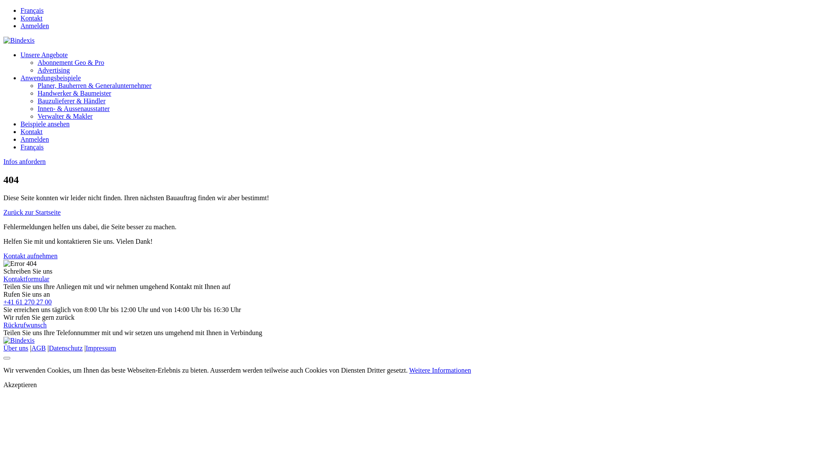 Image resolution: width=820 pixels, height=461 pixels. Describe the element at coordinates (50, 78) in the screenshot. I see `Anwendungsbeispiele` at that location.